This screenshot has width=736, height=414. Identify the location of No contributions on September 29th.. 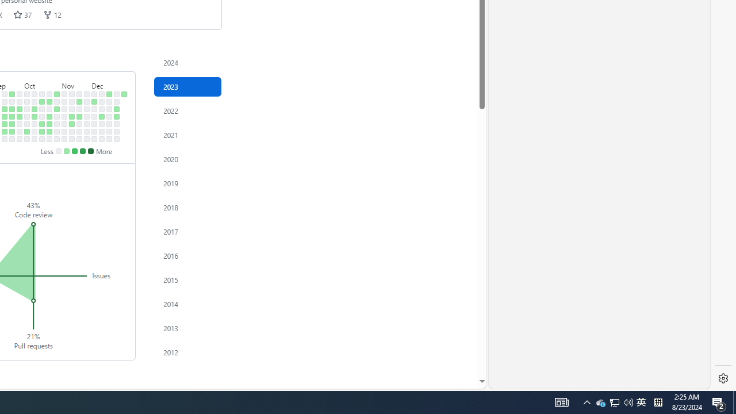
(20, 131).